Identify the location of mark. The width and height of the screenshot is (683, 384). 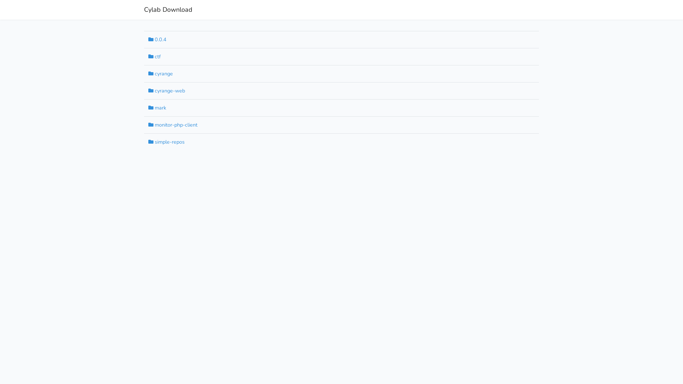
(157, 108).